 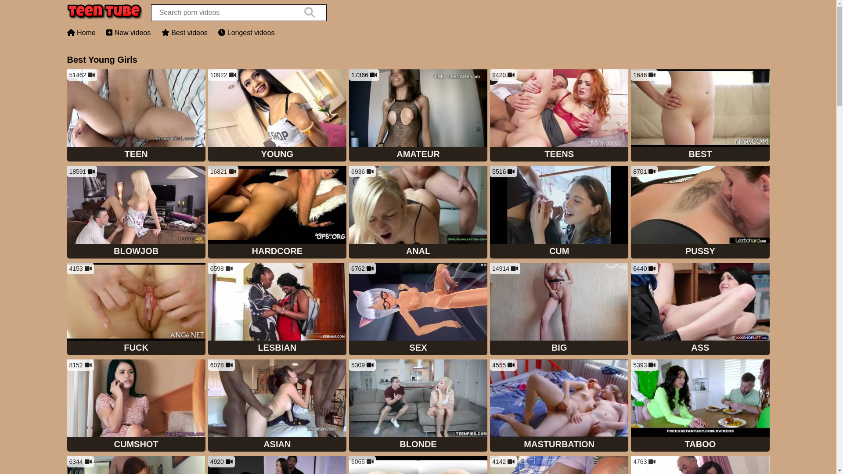 I want to click on 8701
PUSSY, so click(x=700, y=213).